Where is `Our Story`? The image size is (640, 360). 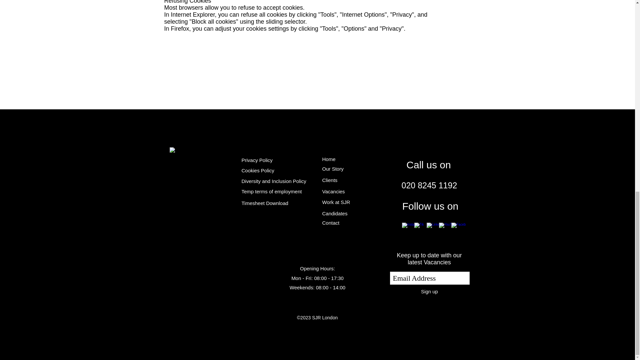 Our Story is located at coordinates (332, 168).